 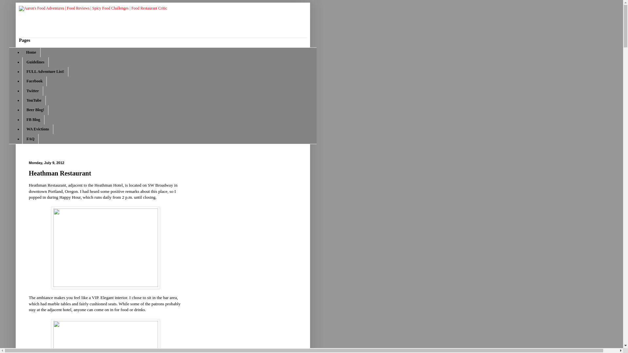 What do you see at coordinates (33, 120) in the screenshot?
I see `FB Blog` at bounding box center [33, 120].